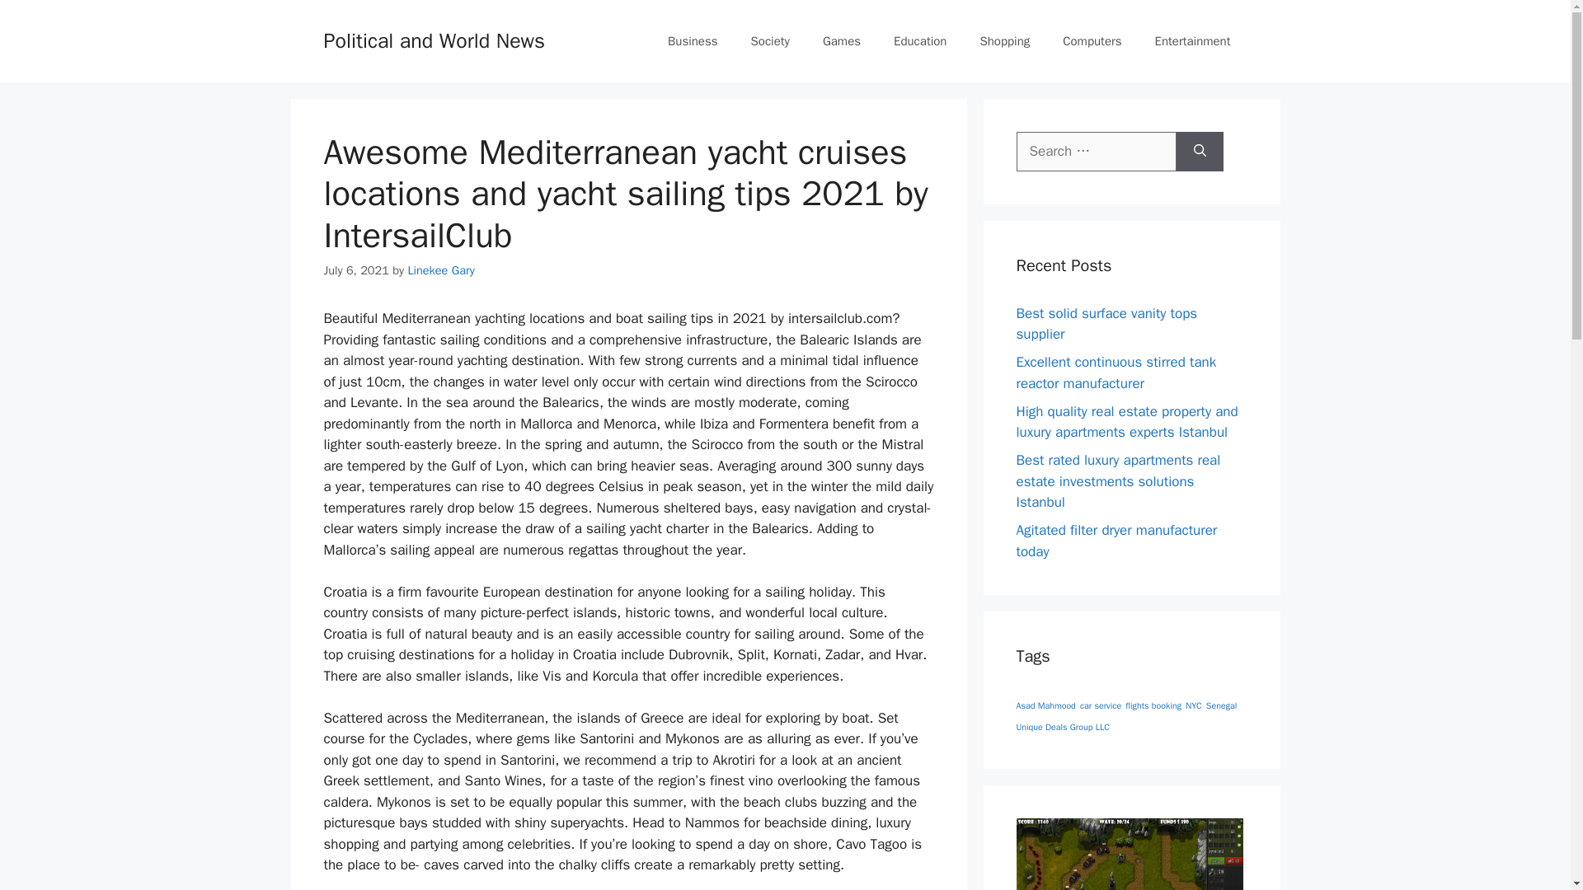  What do you see at coordinates (1116, 372) in the screenshot?
I see `Excellent continuous stirred tank reactor manufacturer` at bounding box center [1116, 372].